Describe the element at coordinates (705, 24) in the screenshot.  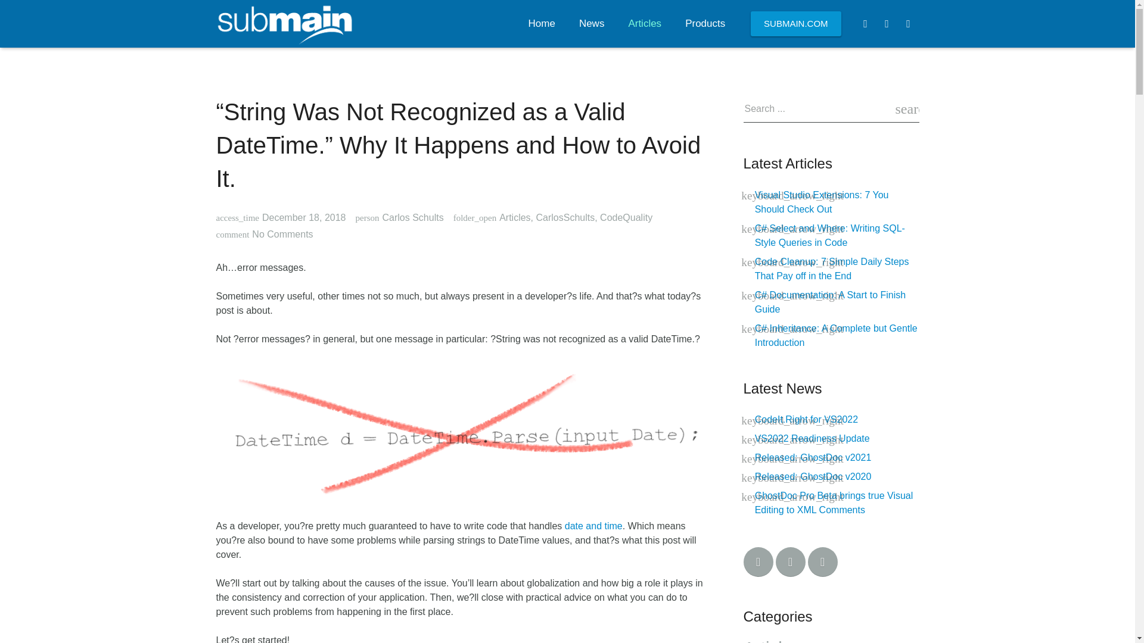
I see `Products` at that location.